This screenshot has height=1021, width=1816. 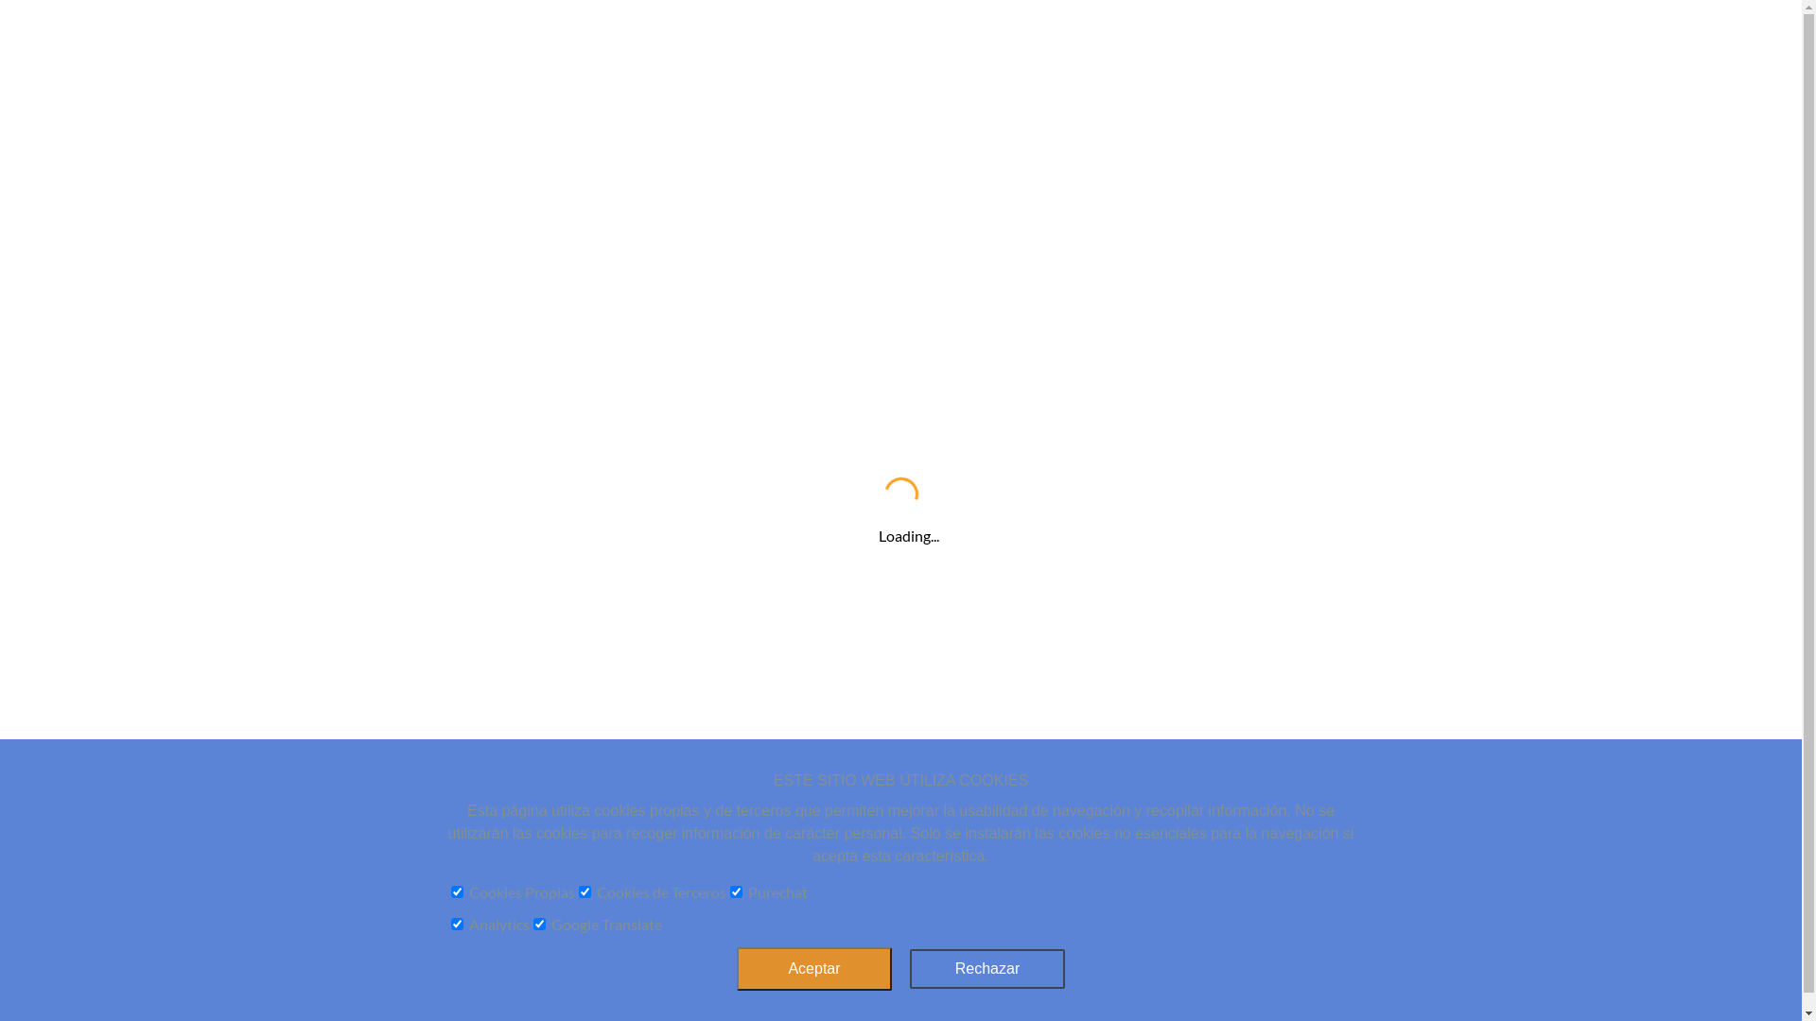 What do you see at coordinates (585, 892) in the screenshot?
I see `chkCookieTerceros` at bounding box center [585, 892].